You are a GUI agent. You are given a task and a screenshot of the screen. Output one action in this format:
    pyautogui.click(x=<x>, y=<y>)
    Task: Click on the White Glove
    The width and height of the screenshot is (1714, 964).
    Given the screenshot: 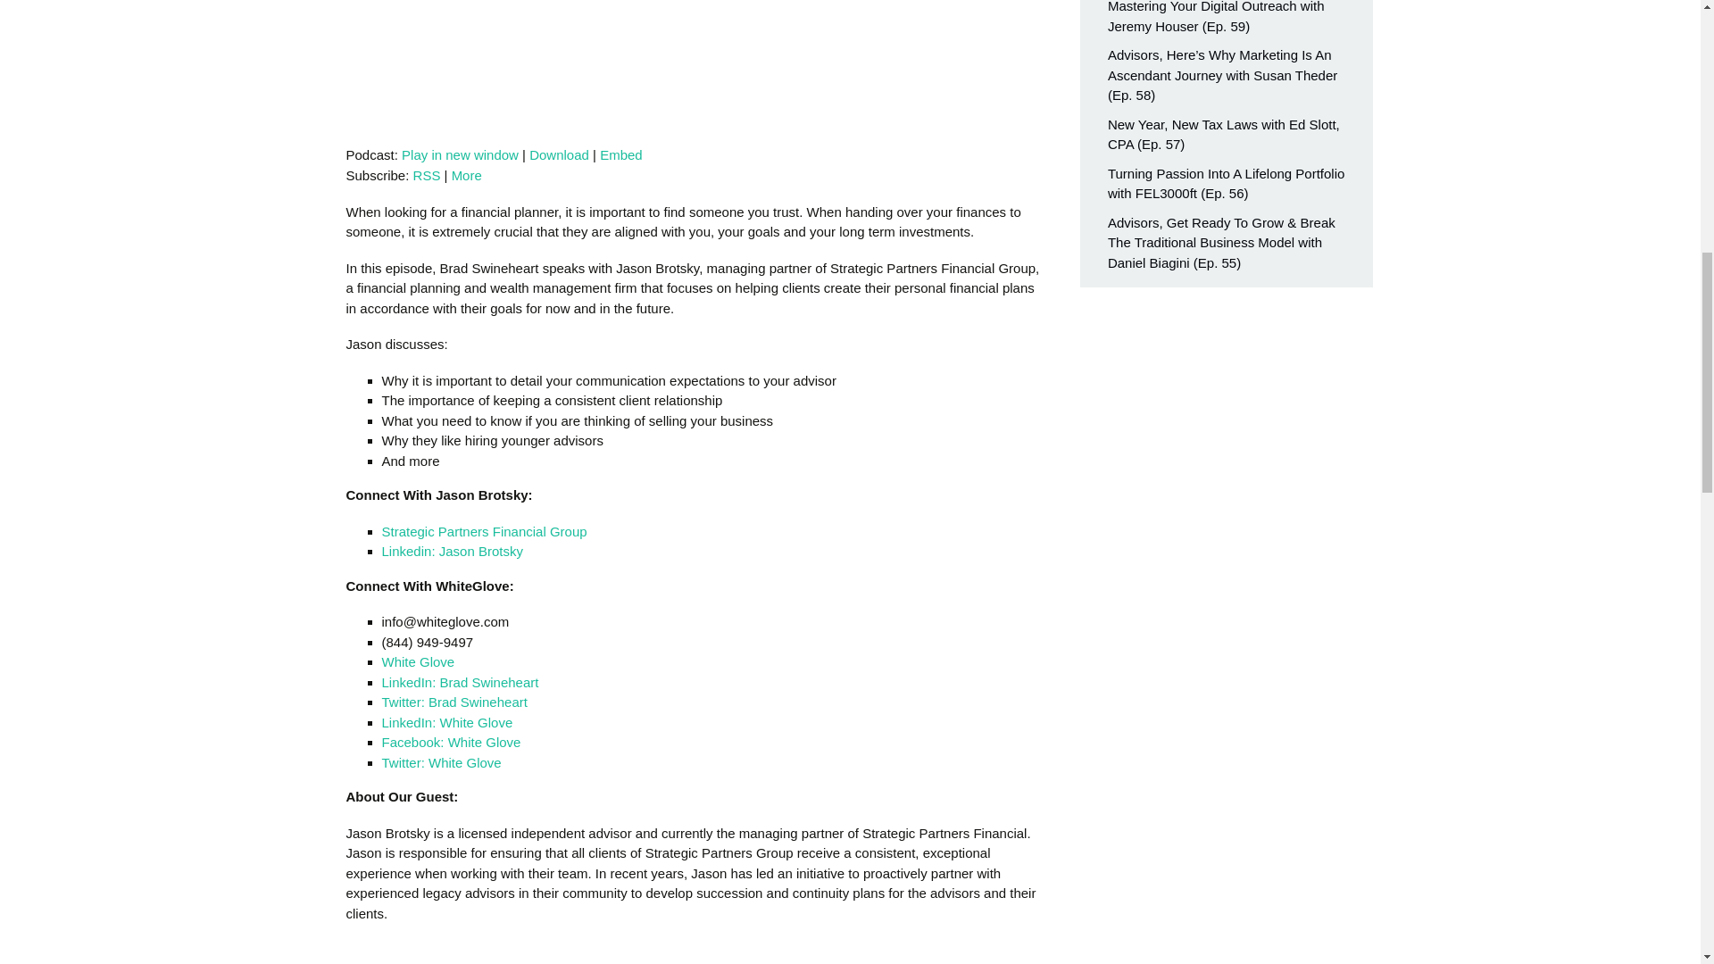 What is the action you would take?
    pyautogui.click(x=419, y=661)
    